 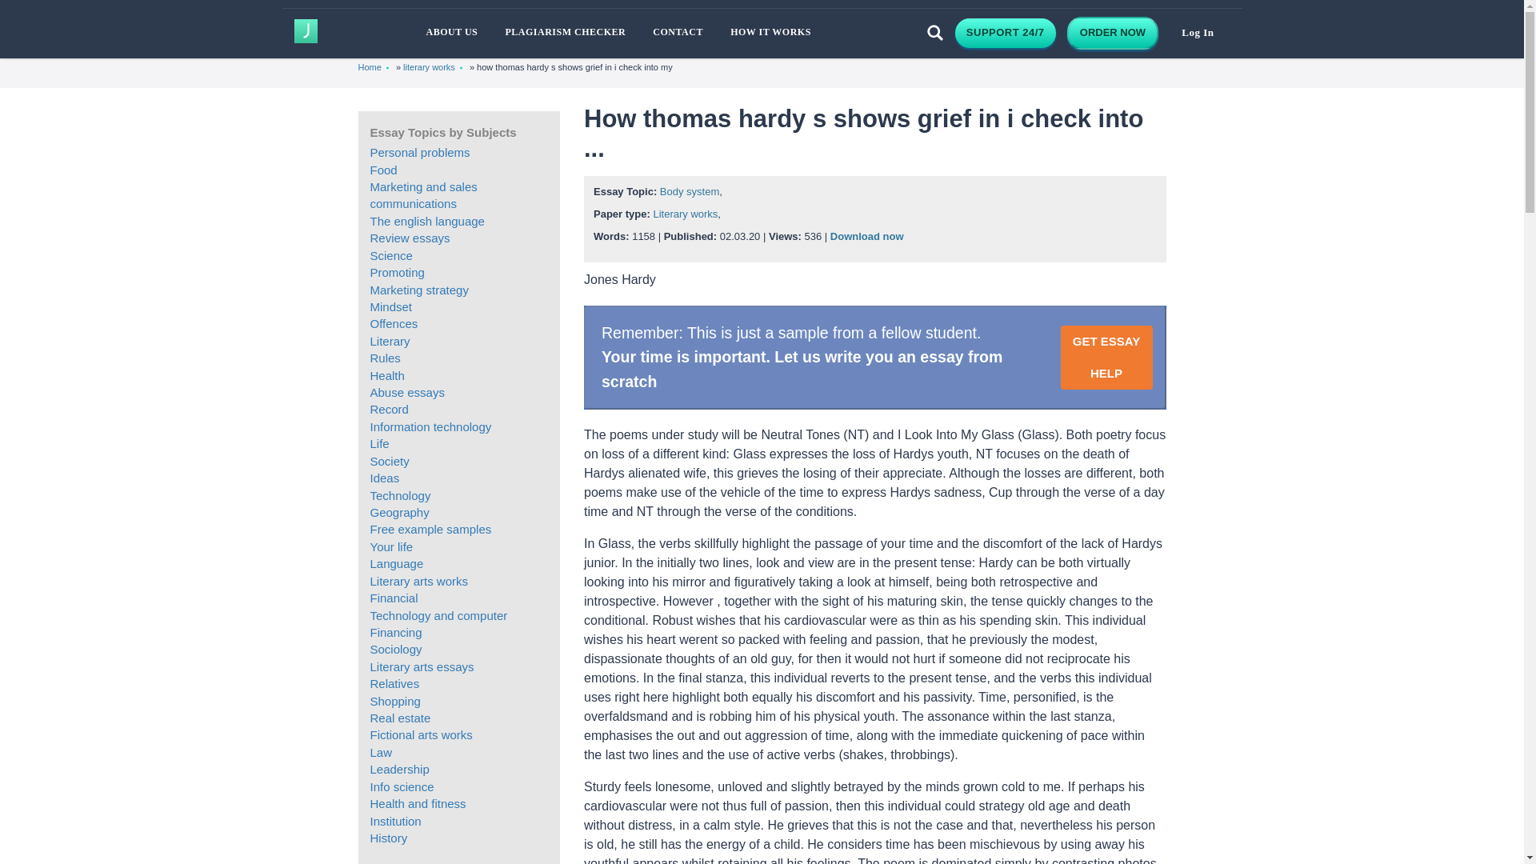 I want to click on HOW IT WORKS, so click(x=771, y=32).